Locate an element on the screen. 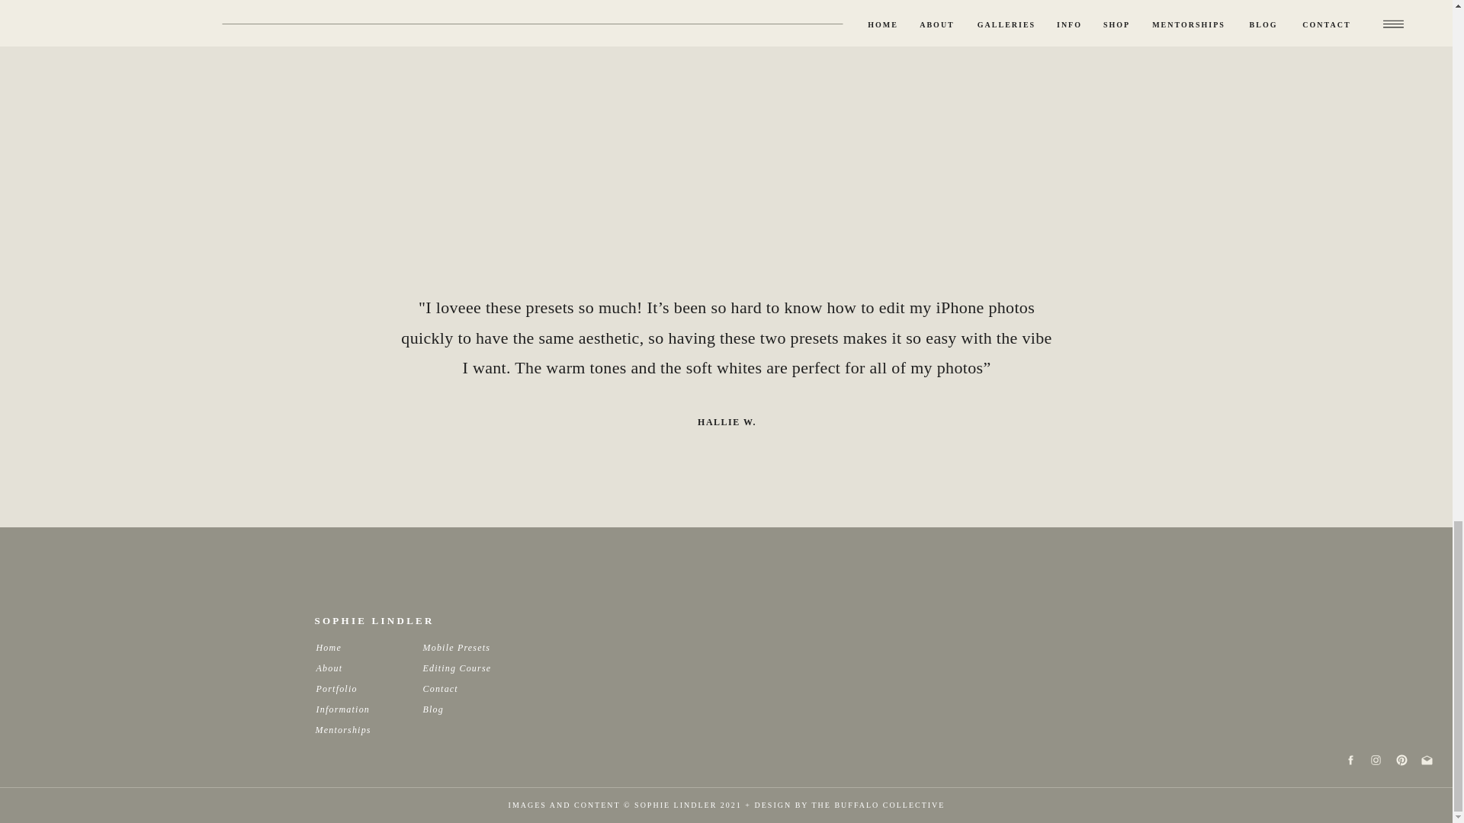 The width and height of the screenshot is (1464, 823). Portfolio is located at coordinates (352, 688).